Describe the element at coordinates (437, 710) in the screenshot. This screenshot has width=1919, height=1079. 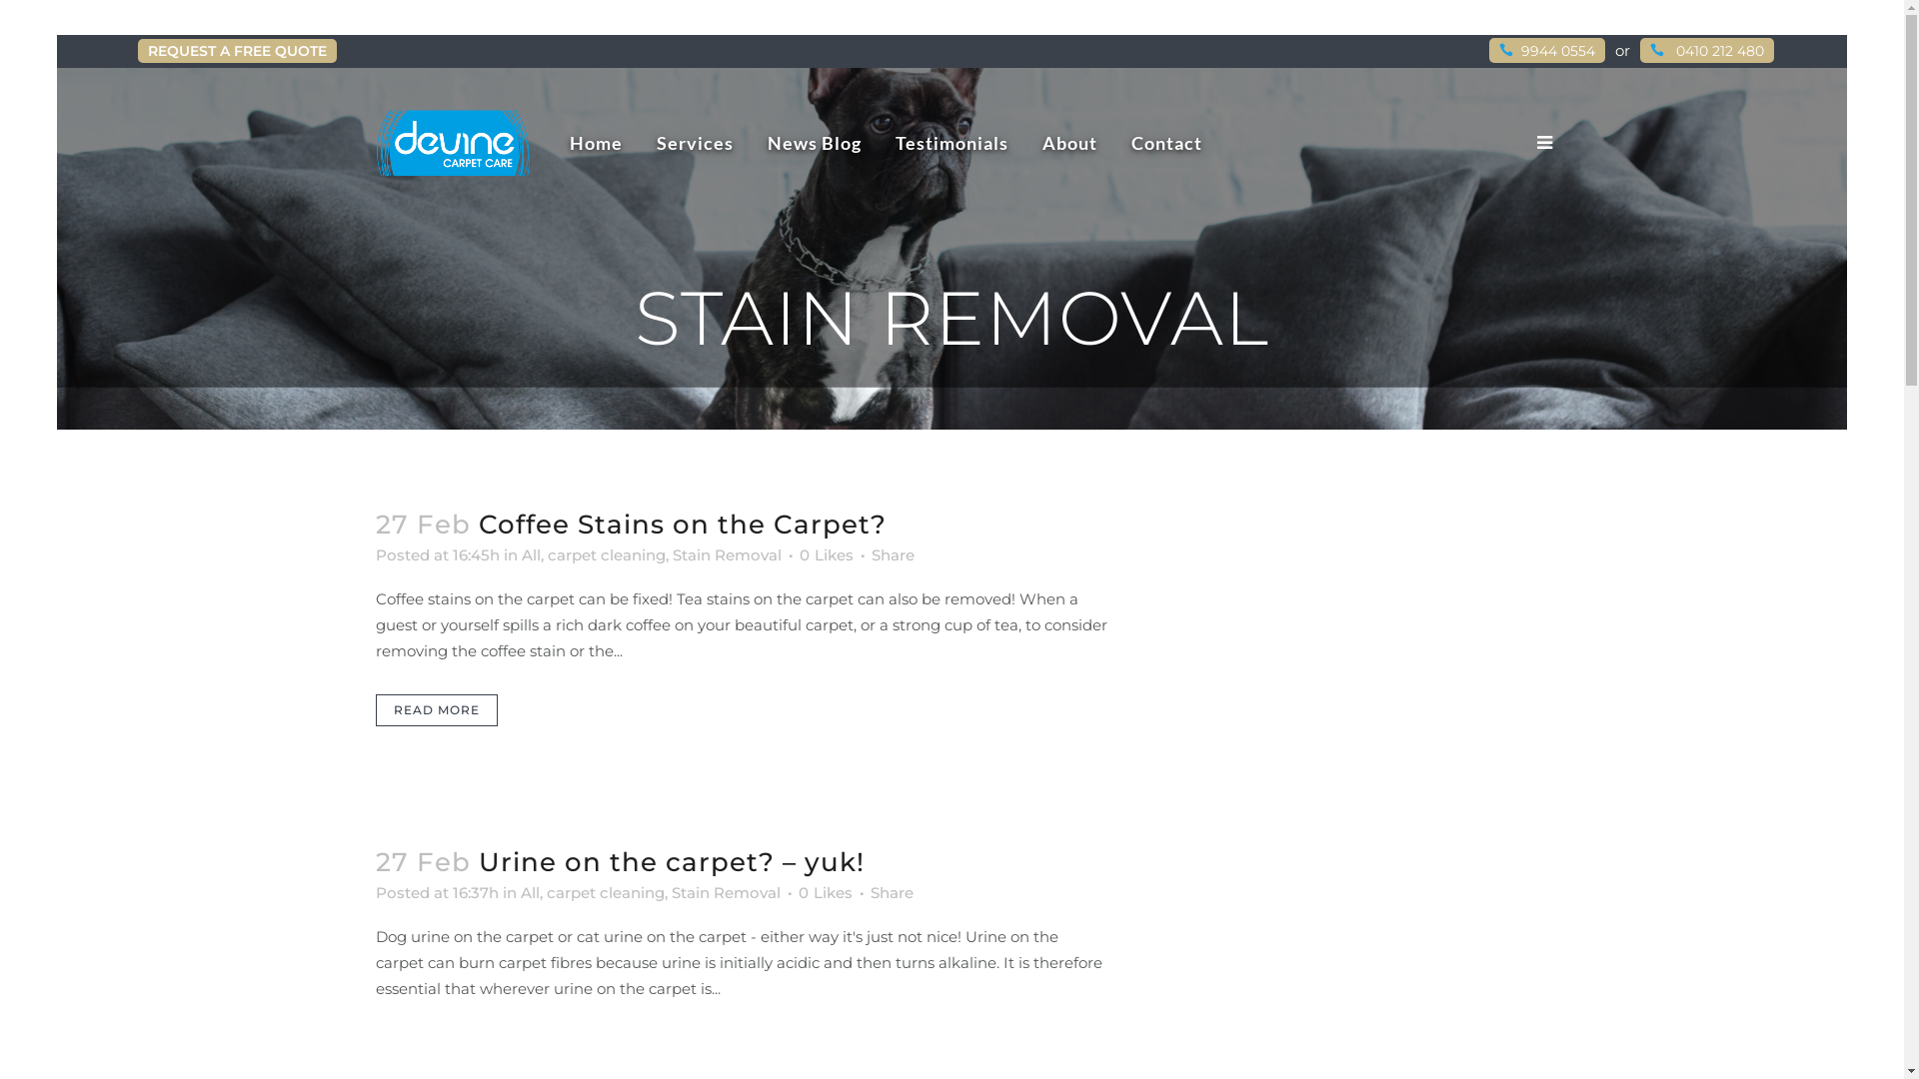
I see `READ MORE` at that location.